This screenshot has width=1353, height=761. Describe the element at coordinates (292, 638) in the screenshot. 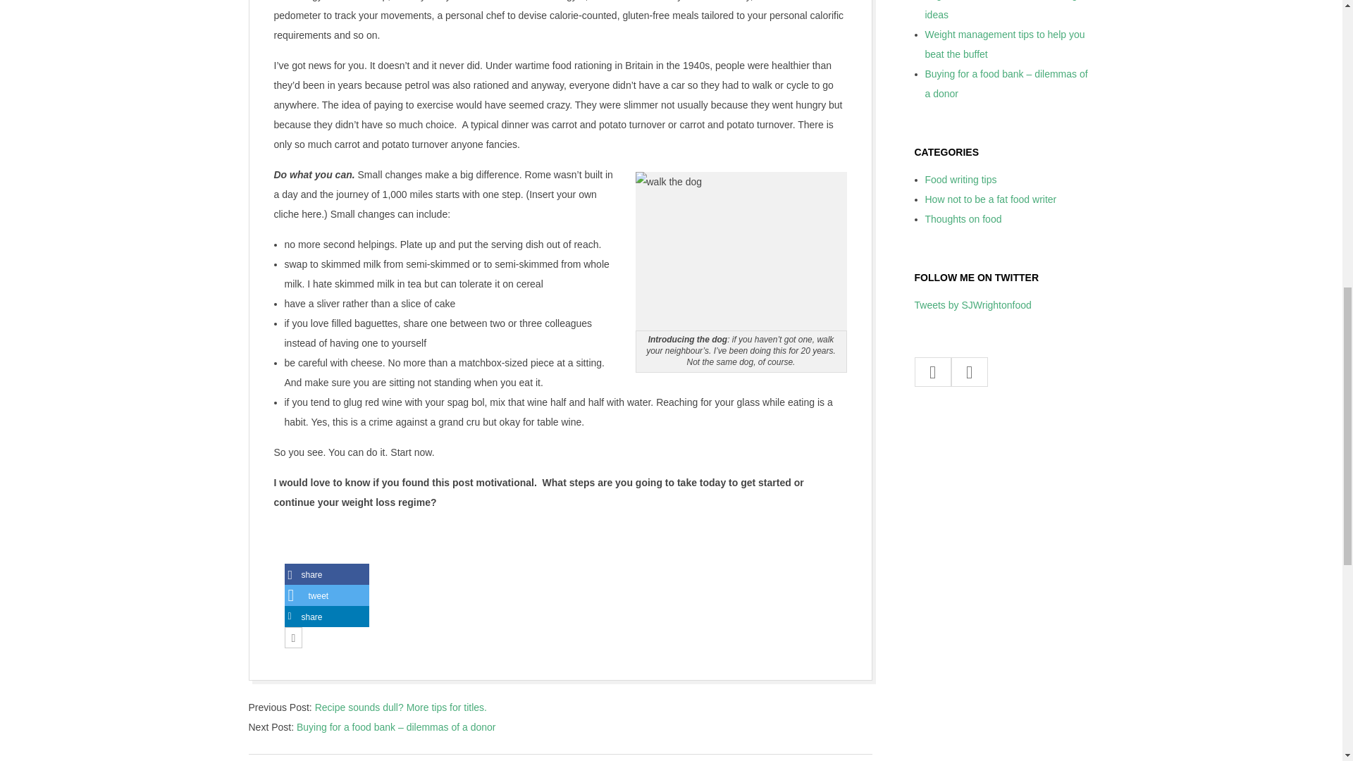

I see `more information` at that location.